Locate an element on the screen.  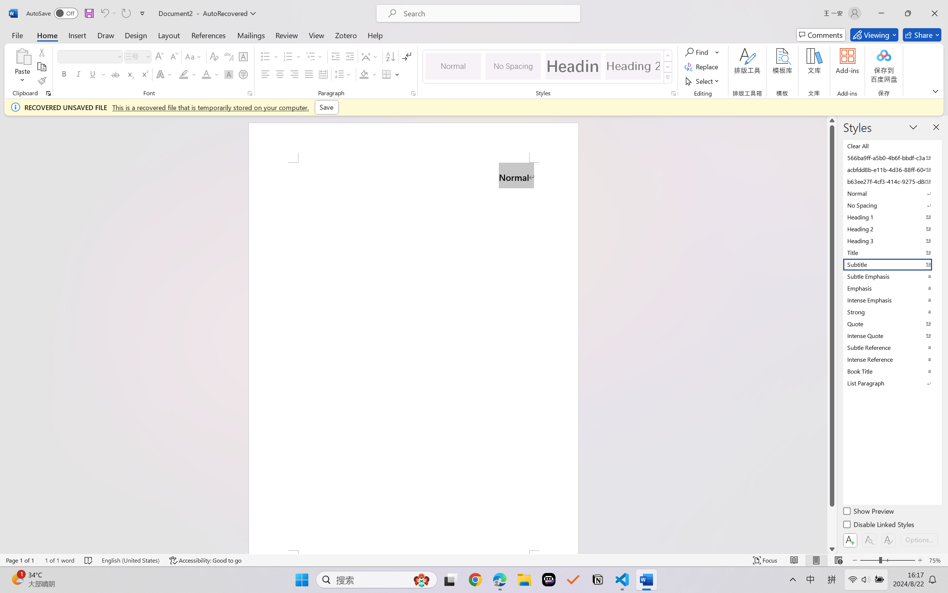
Task Pane Options is located at coordinates (913, 127).